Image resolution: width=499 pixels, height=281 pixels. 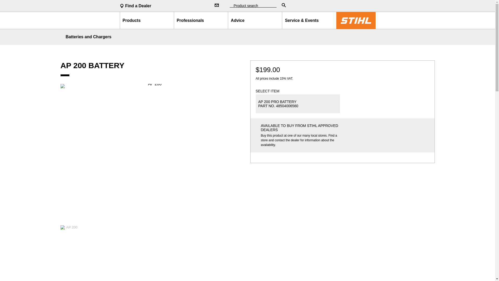 What do you see at coordinates (201, 20) in the screenshot?
I see `Professionals` at bounding box center [201, 20].